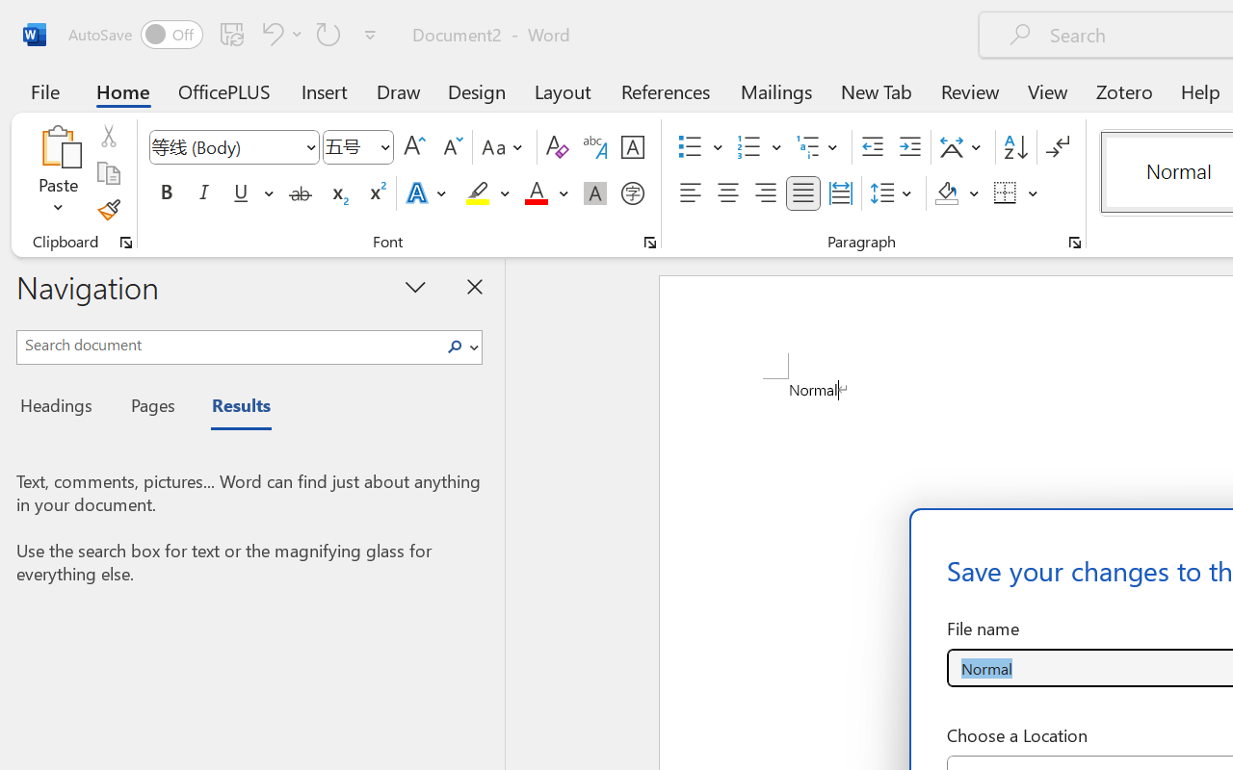  I want to click on Open, so click(384, 146).